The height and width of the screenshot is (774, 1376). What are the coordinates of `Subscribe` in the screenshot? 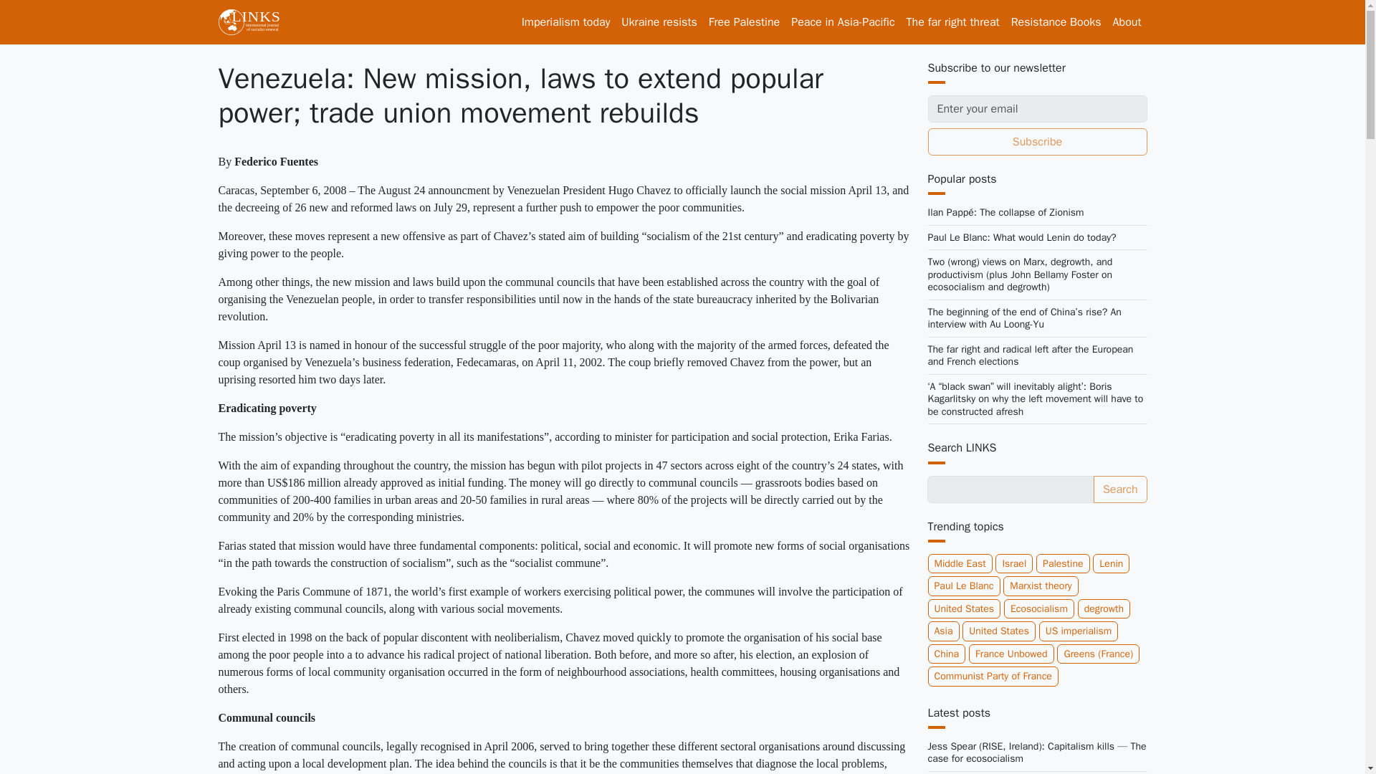 It's located at (1036, 142).